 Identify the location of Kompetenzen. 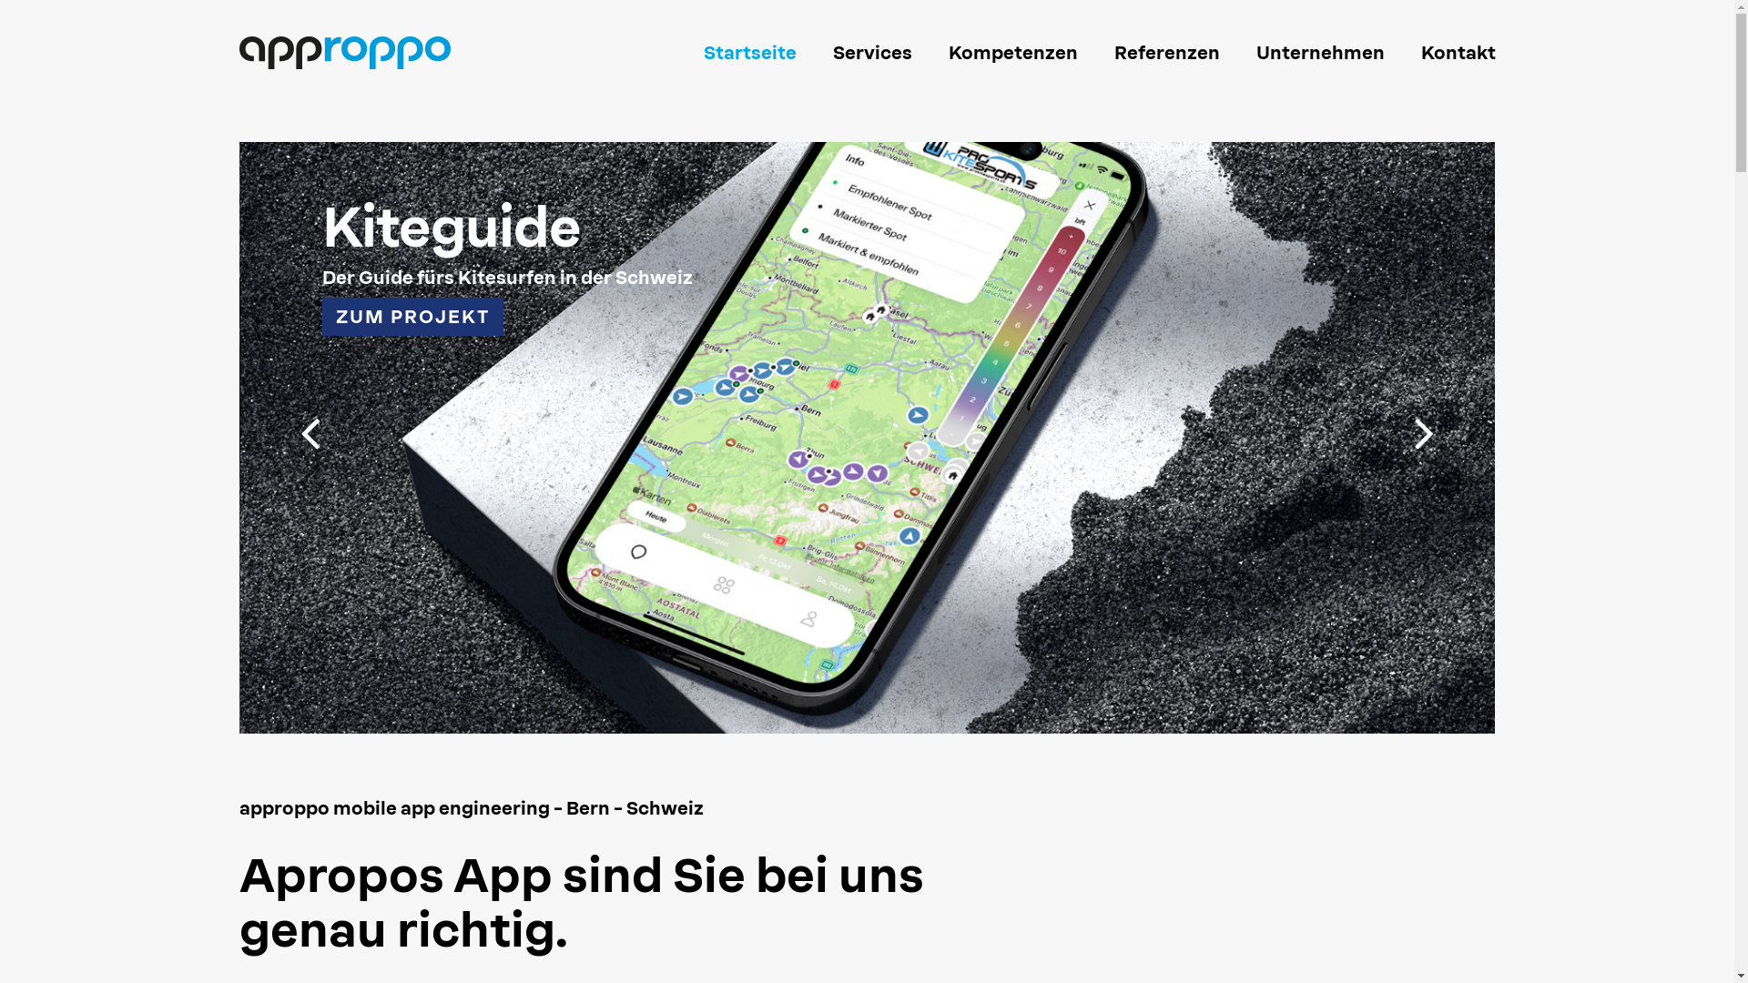
(1013, 53).